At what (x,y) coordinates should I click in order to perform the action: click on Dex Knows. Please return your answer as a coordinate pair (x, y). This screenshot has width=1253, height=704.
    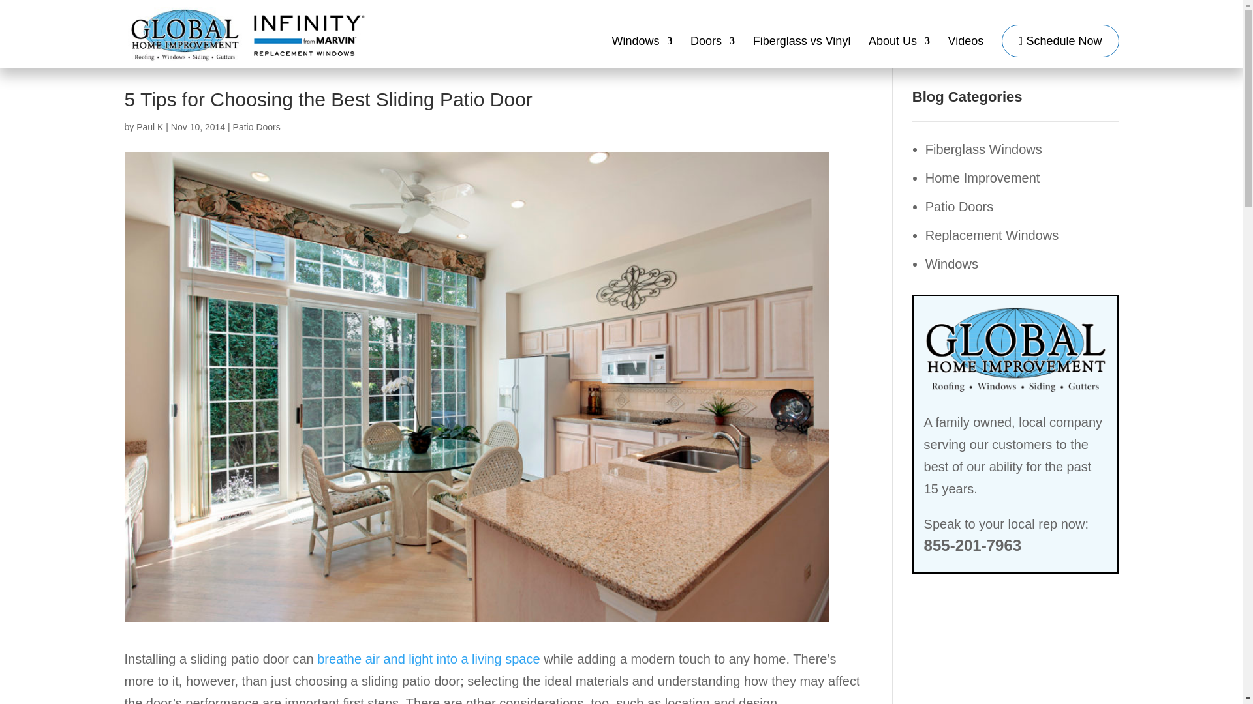
    Looking at the image, I should click on (428, 658).